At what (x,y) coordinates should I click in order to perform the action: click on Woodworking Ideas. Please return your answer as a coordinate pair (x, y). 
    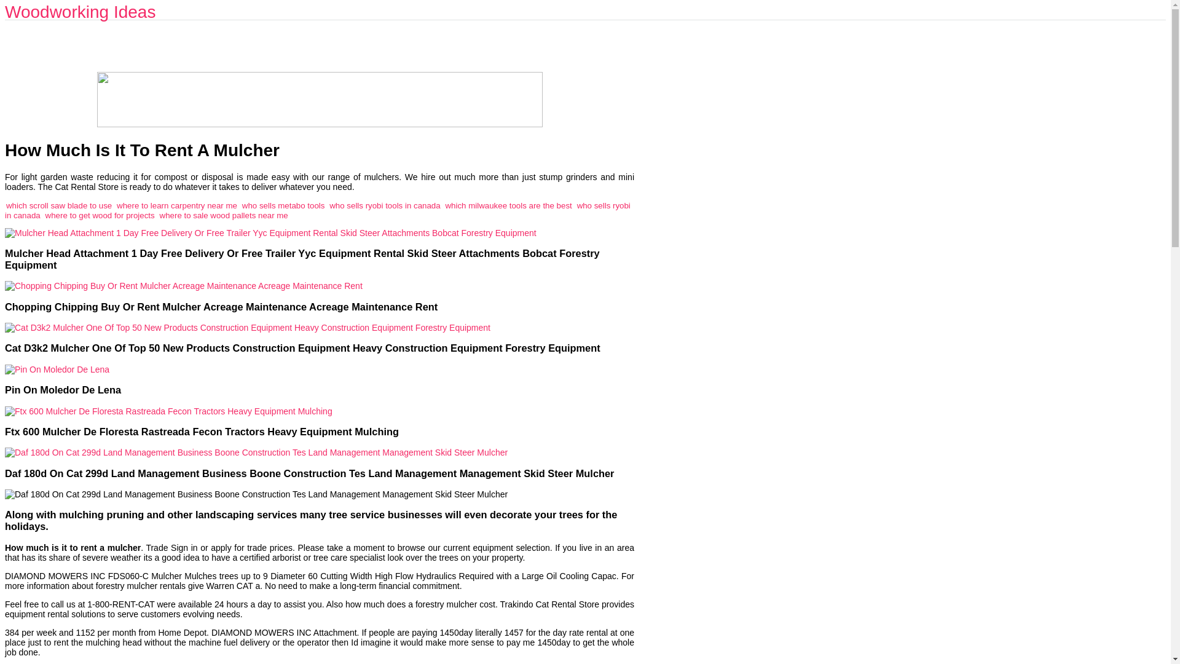
    Looking at the image, I should click on (80, 12).